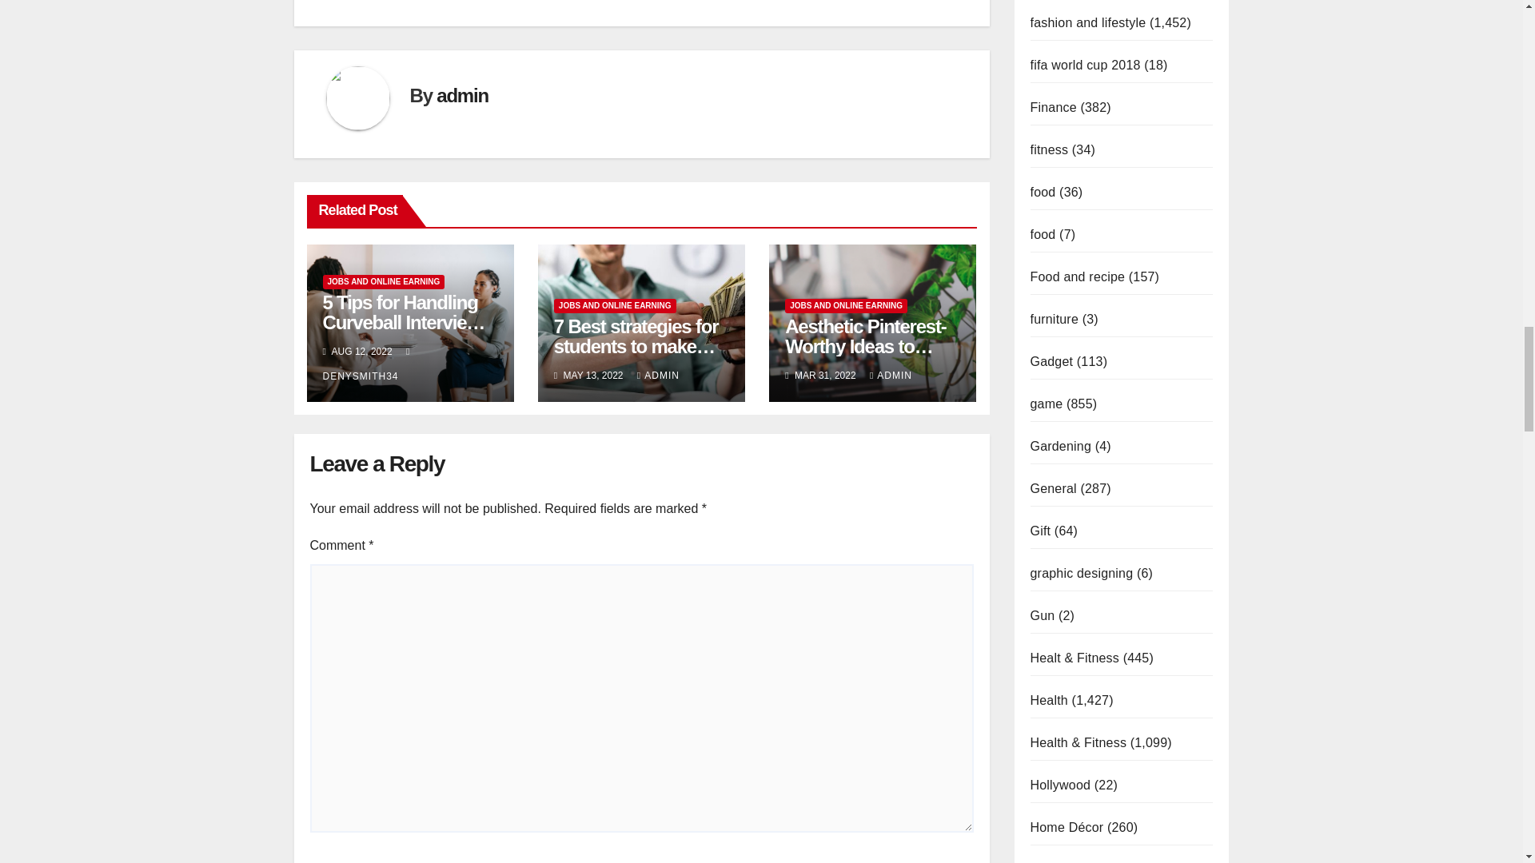 The image size is (1535, 863). What do you see at coordinates (384, 281) in the screenshot?
I see `JOBS AND ONLINE EARNING` at bounding box center [384, 281].